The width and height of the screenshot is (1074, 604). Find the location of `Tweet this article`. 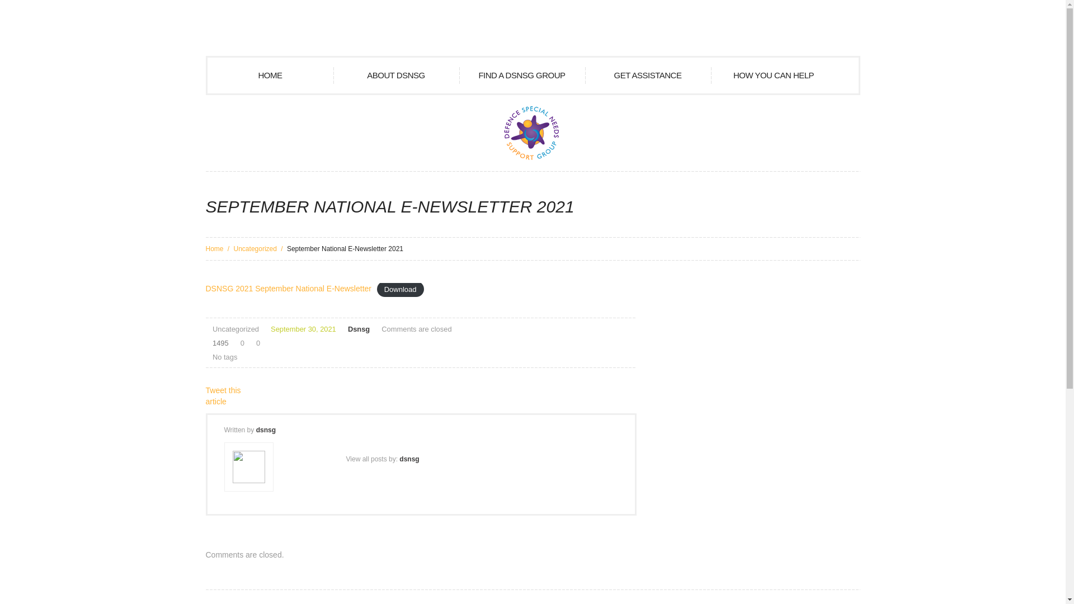

Tweet this article is located at coordinates (224, 396).